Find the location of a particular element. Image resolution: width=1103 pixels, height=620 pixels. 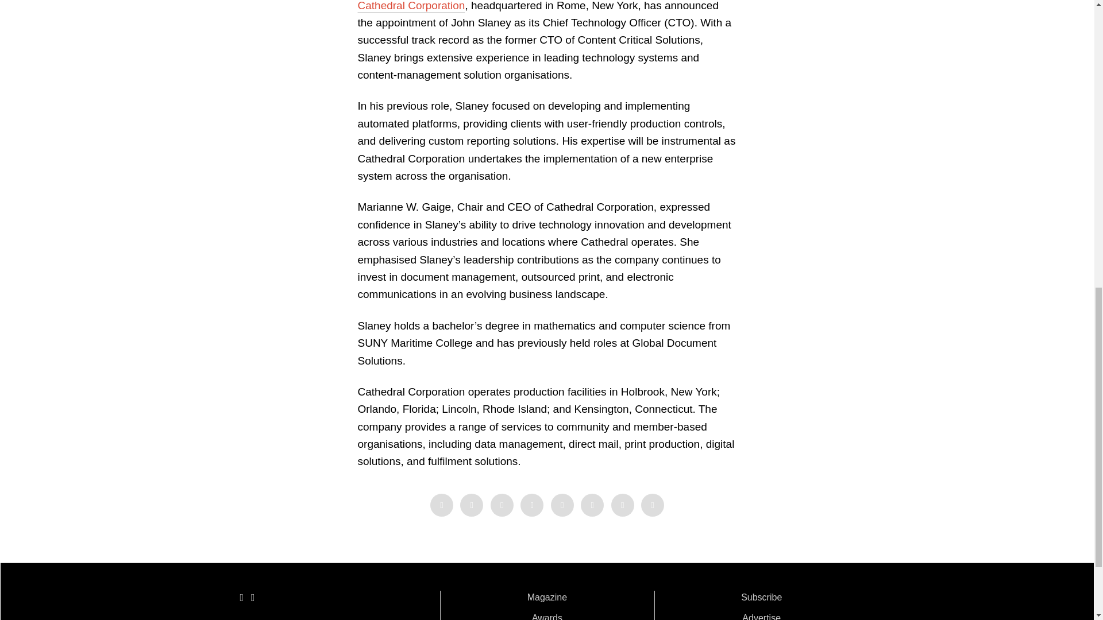

Magazine is located at coordinates (547, 597).